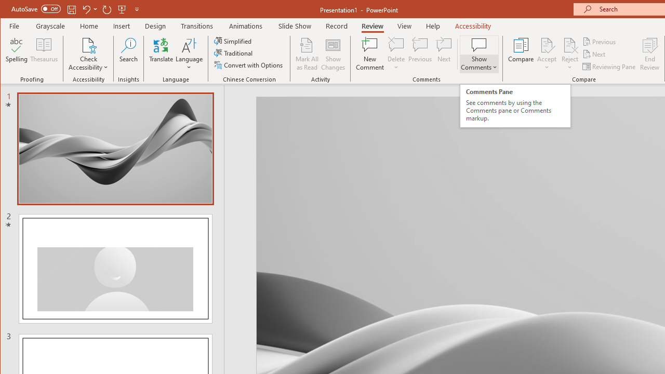 This screenshot has height=374, width=665. I want to click on Grayscale, so click(51, 26).